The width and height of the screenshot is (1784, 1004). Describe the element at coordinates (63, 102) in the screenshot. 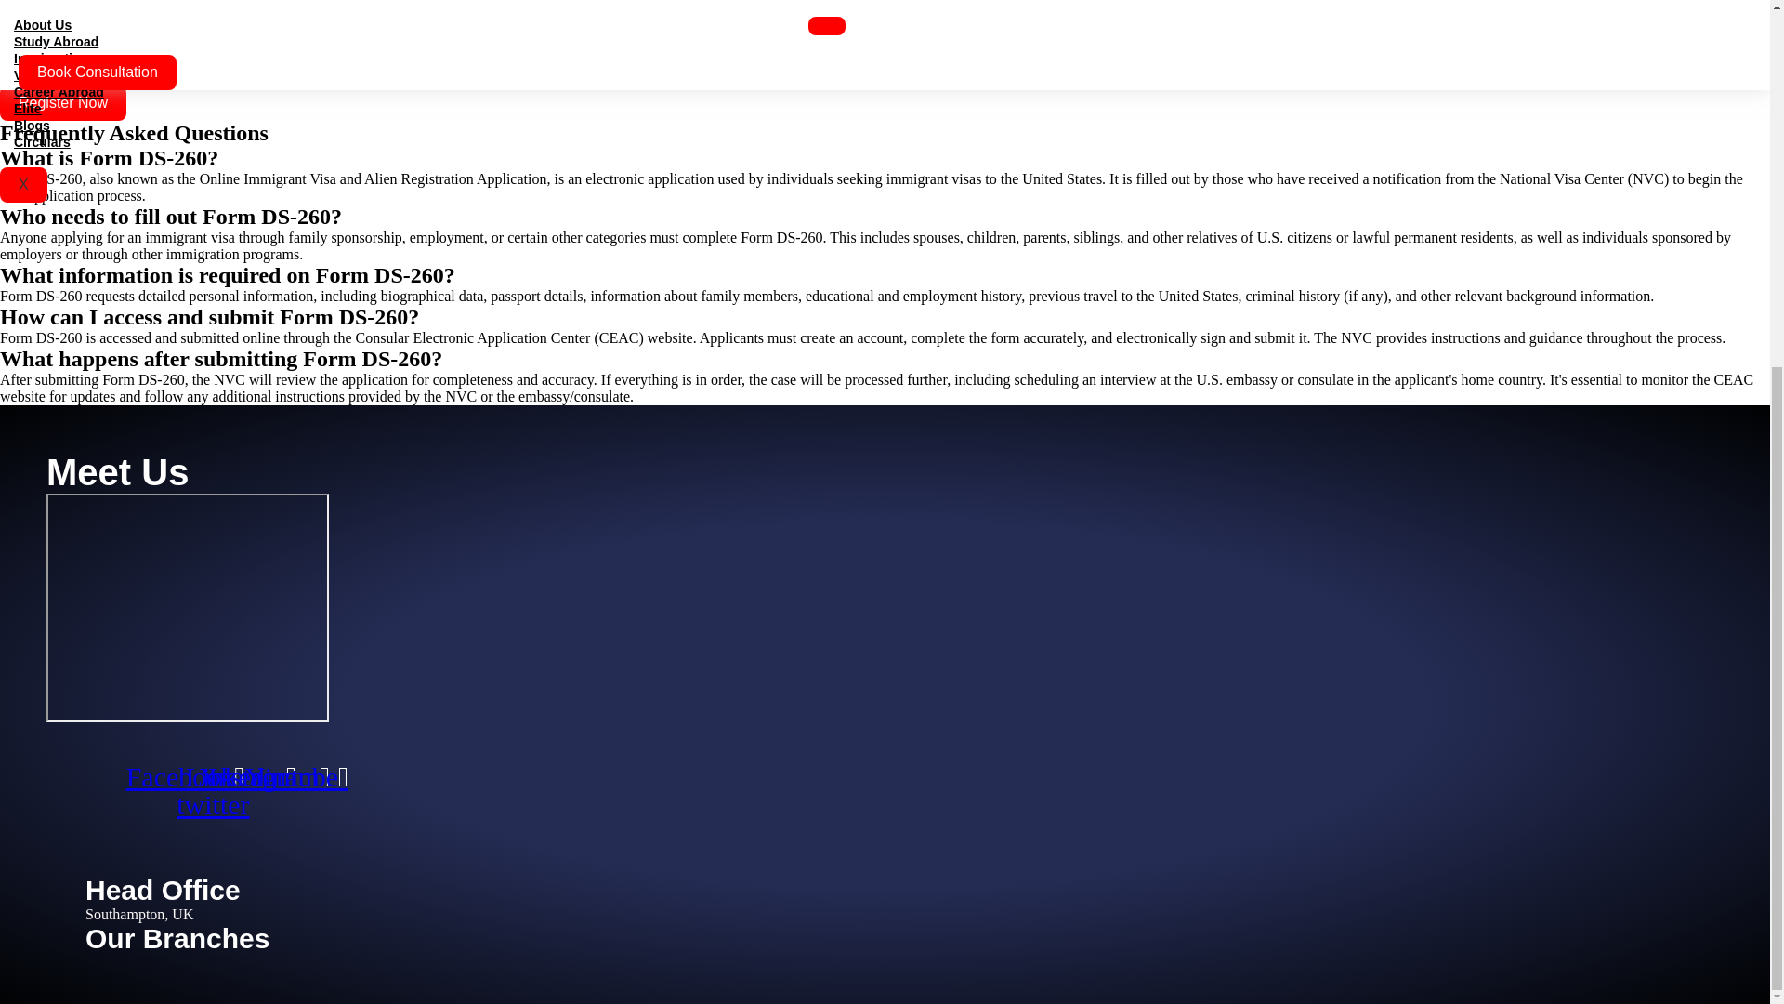

I see `Register Now` at that location.